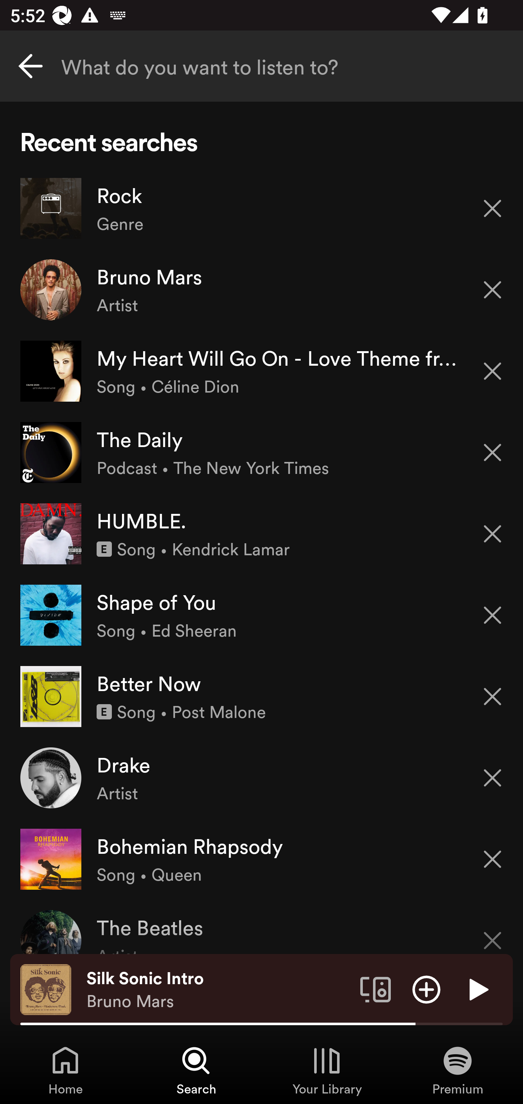 This screenshot has width=523, height=1104. Describe the element at coordinates (492, 452) in the screenshot. I see `Remove` at that location.